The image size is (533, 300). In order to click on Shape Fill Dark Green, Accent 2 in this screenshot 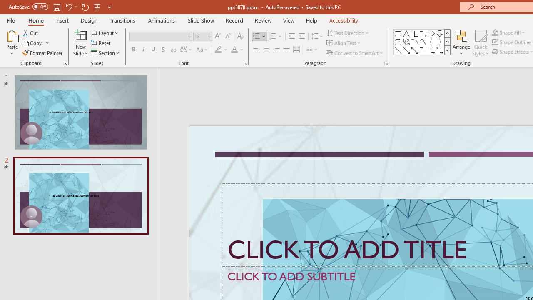, I will do `click(495, 32)`.